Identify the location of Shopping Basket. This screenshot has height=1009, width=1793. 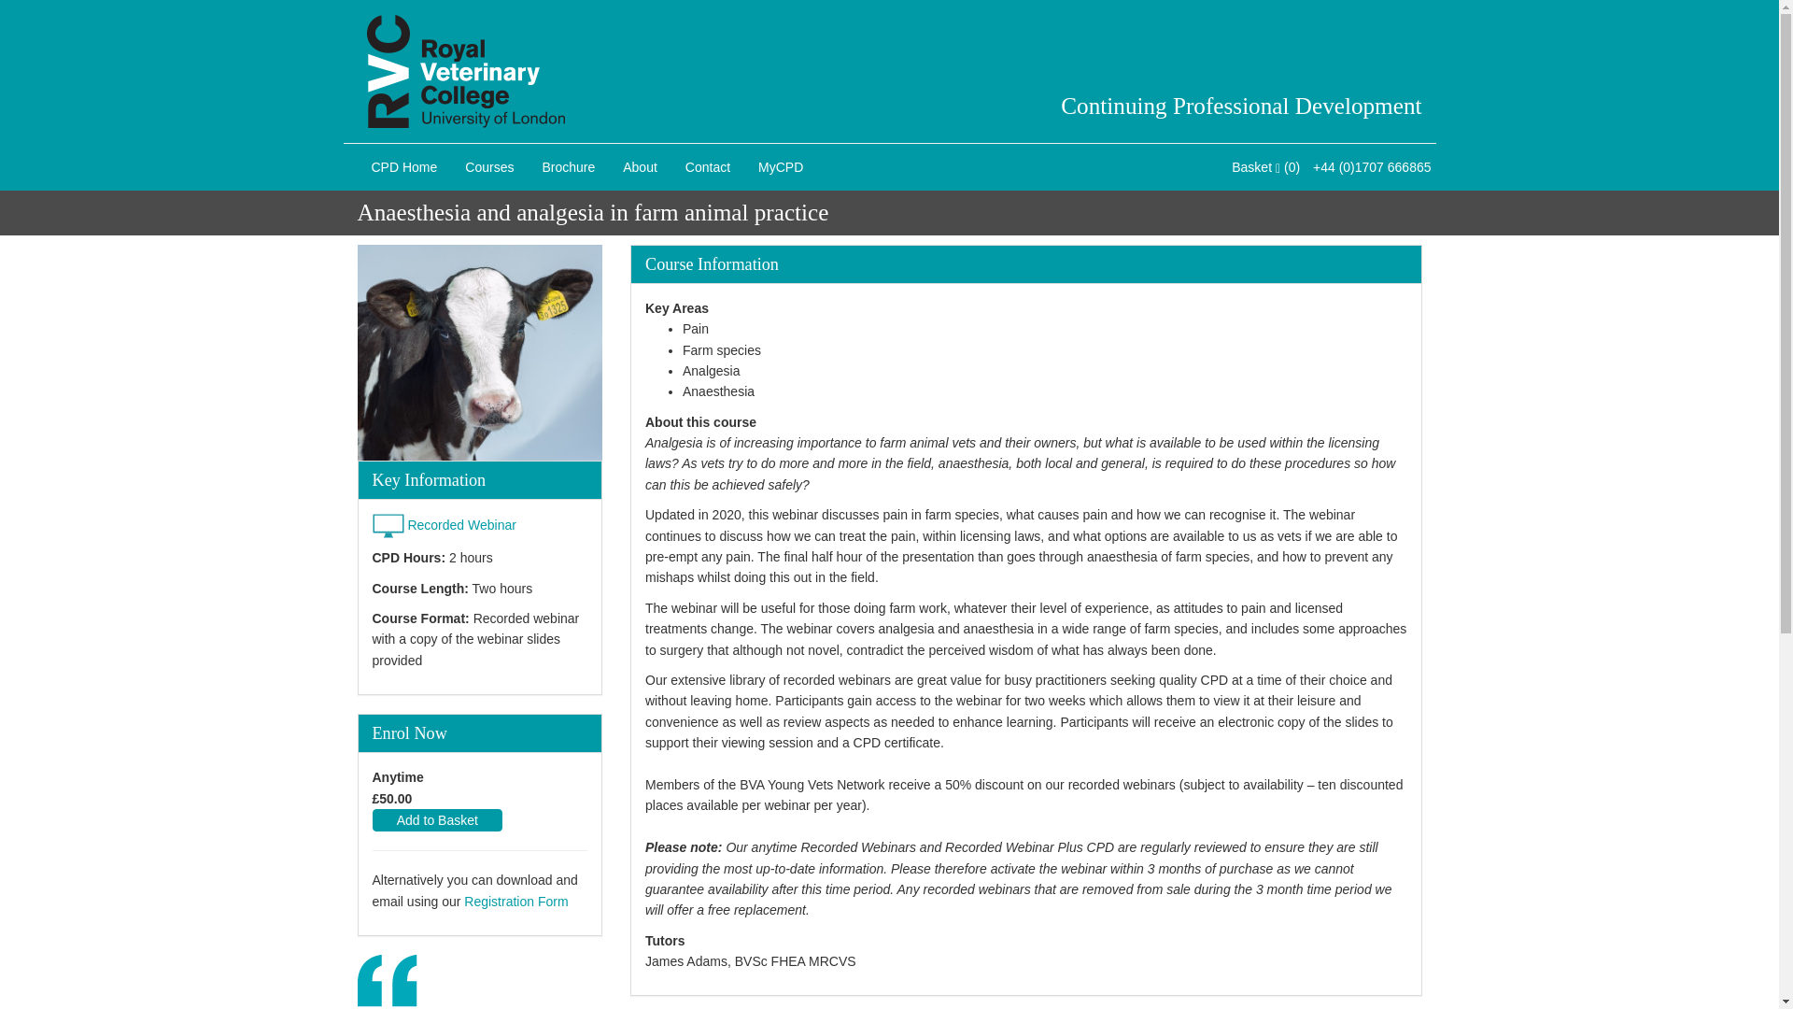
(1266, 167).